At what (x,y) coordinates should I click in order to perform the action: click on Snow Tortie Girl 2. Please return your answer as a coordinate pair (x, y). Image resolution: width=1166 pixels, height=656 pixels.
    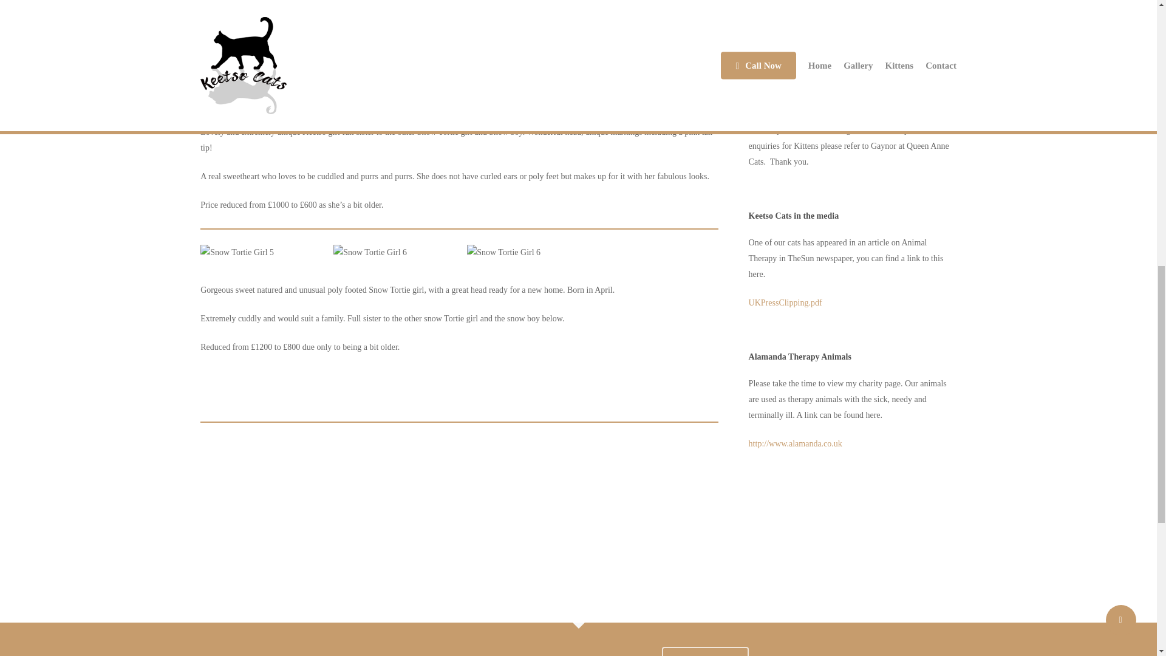
    Looking at the image, I should click on (391, 94).